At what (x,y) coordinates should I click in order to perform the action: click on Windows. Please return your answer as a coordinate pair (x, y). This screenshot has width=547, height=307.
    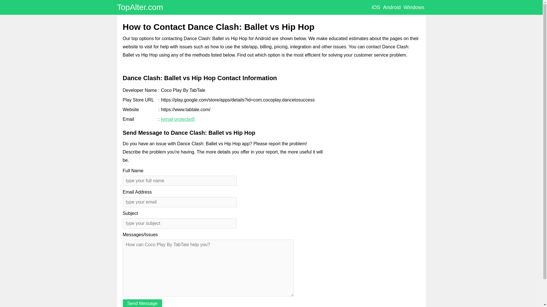
    Looking at the image, I should click on (414, 7).